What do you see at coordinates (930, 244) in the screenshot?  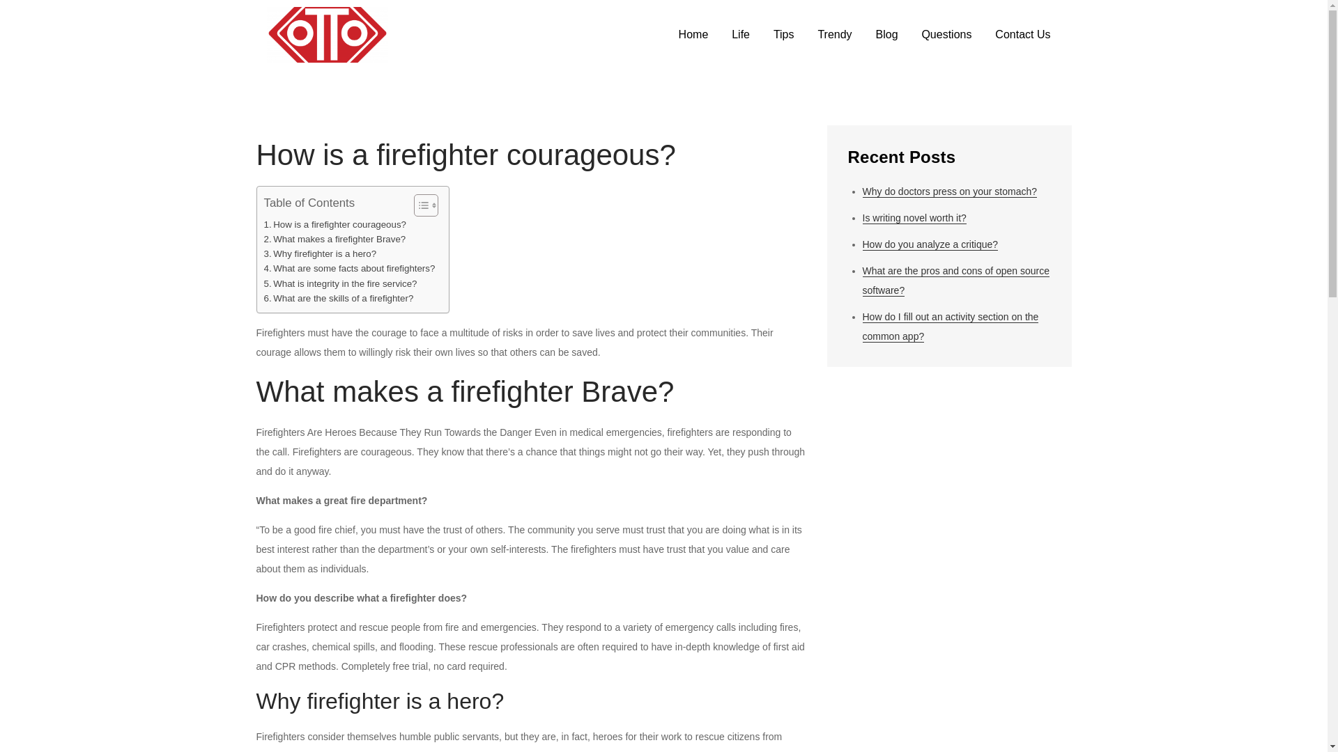 I see `How do you analyze a critique?` at bounding box center [930, 244].